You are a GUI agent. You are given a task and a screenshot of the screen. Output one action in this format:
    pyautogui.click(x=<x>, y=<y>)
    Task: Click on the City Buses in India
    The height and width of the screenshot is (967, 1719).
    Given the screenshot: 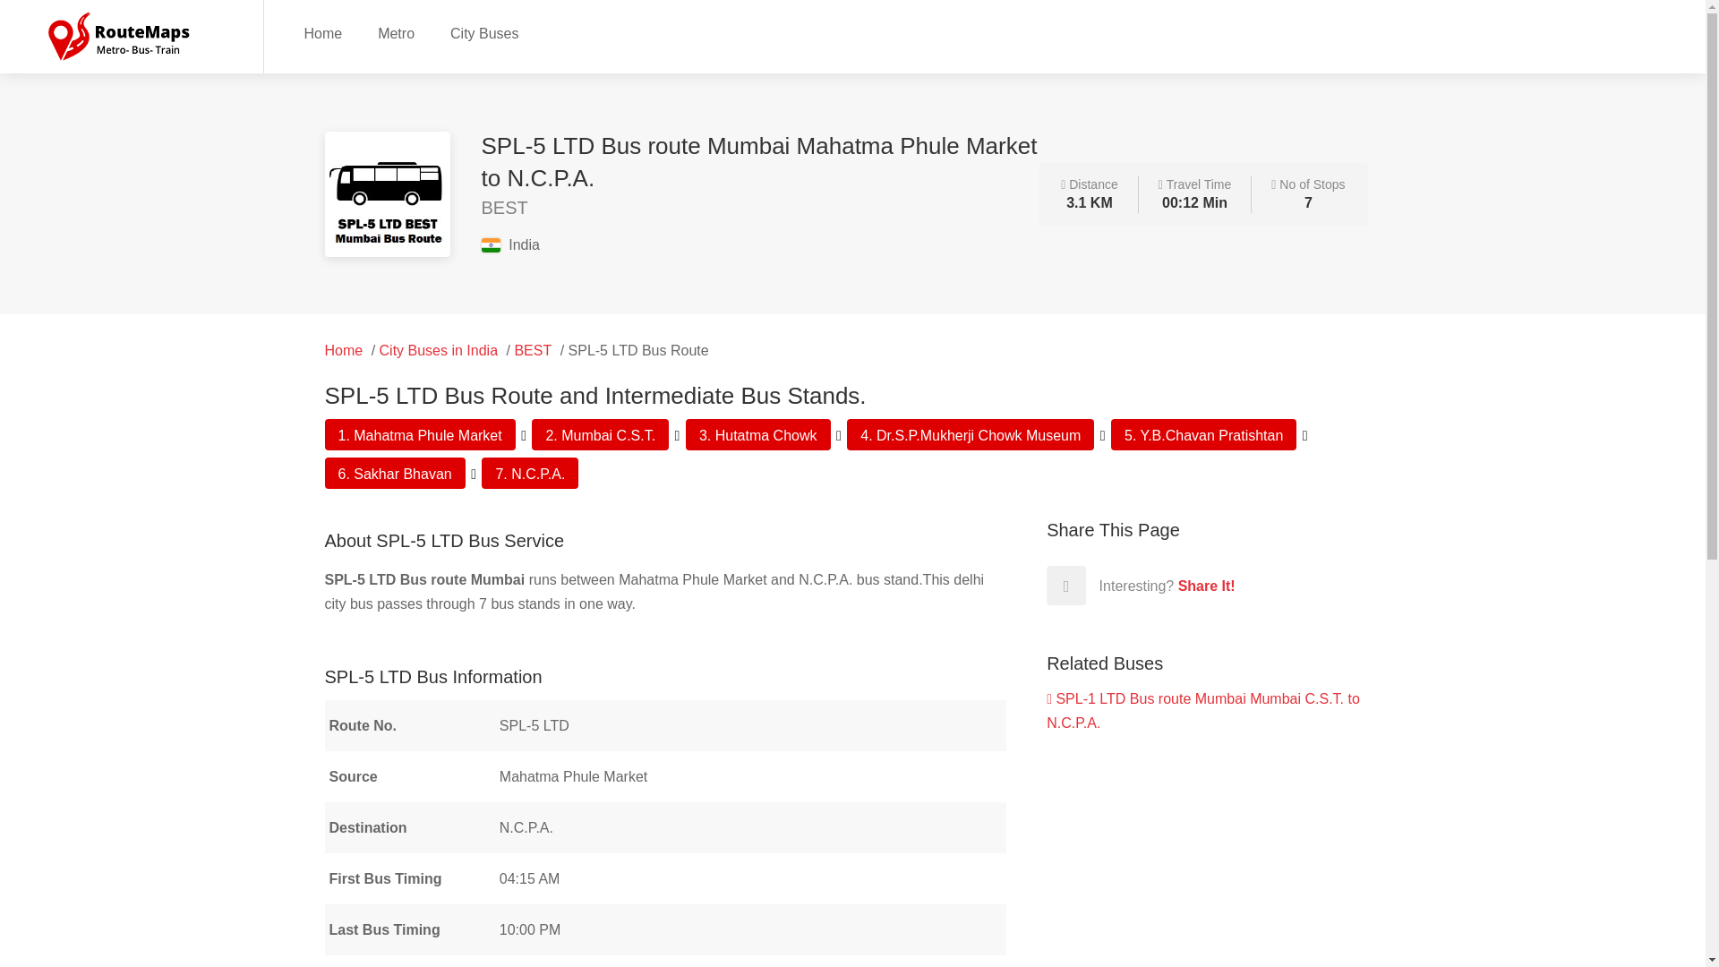 What is the action you would take?
    pyautogui.click(x=439, y=350)
    